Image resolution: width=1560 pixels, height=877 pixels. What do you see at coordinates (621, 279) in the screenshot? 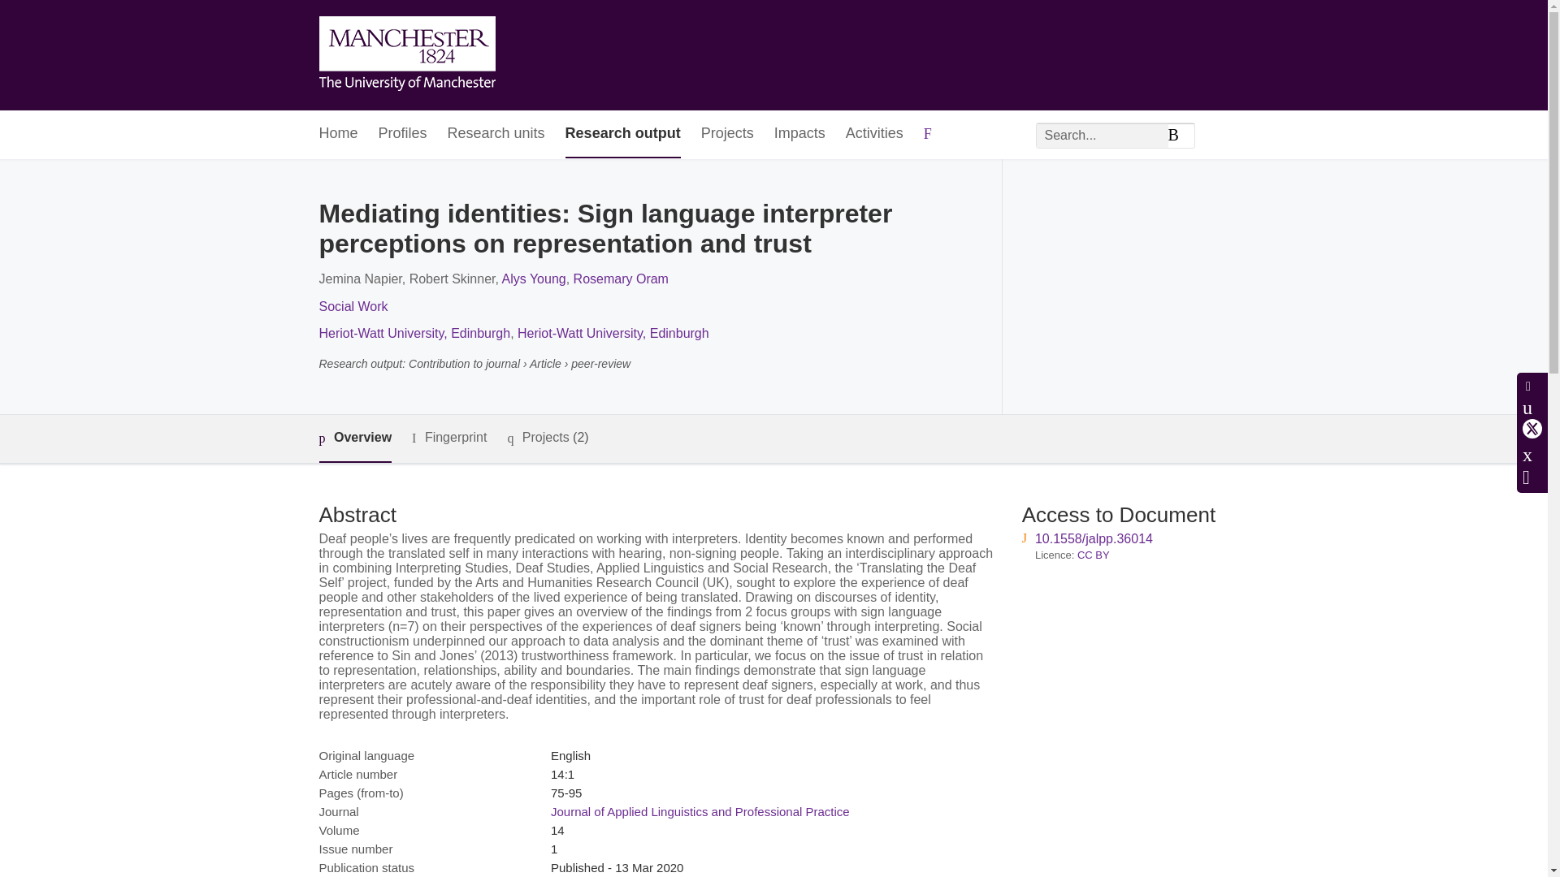
I see `Rosemary Oram` at bounding box center [621, 279].